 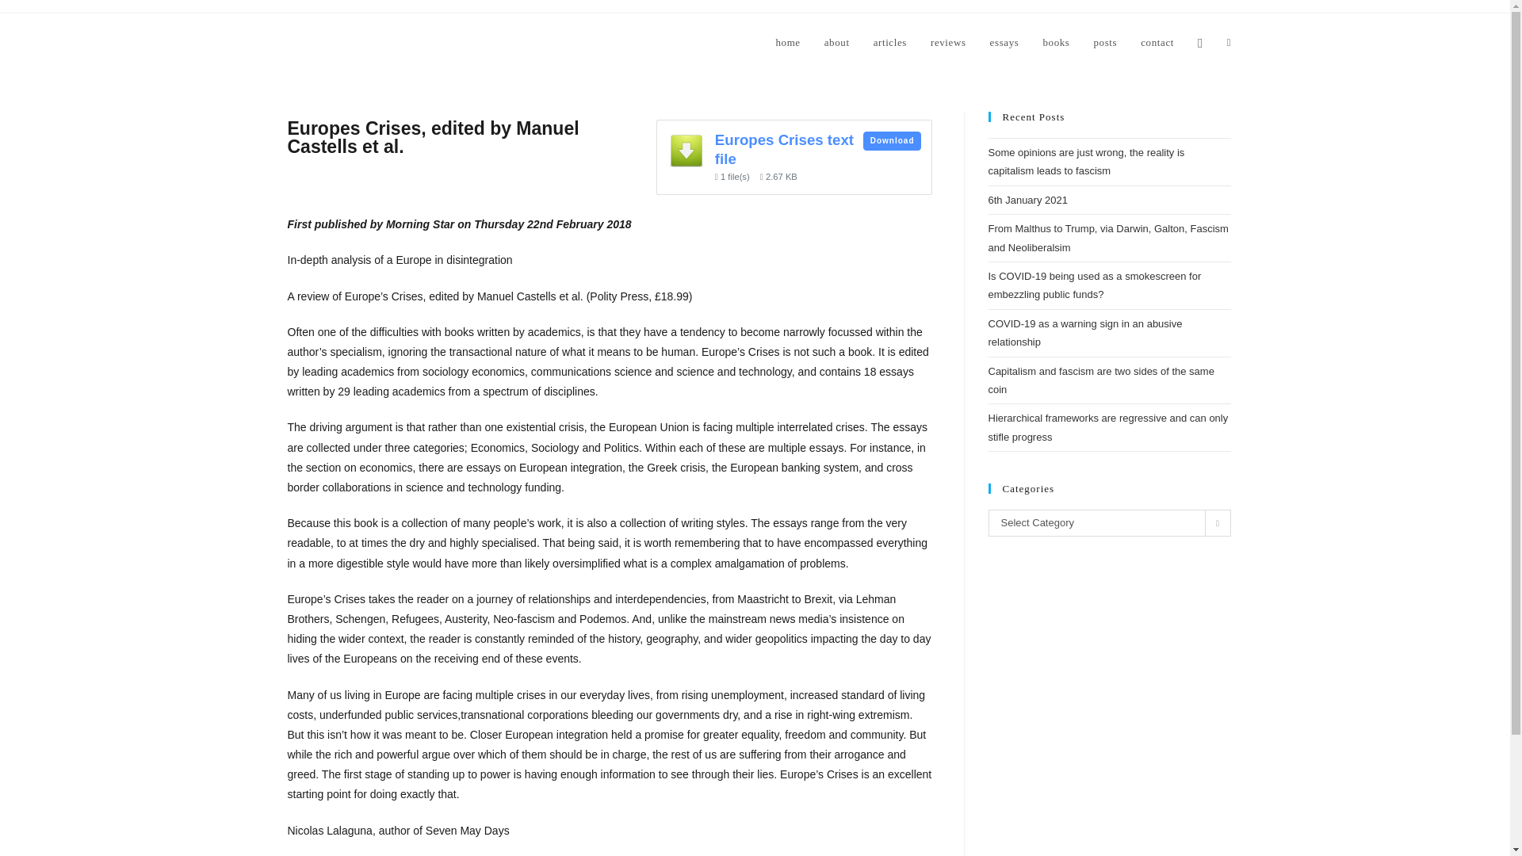 I want to click on COVID-19 as a warning sign in an abusive relationship, so click(x=1084, y=332).